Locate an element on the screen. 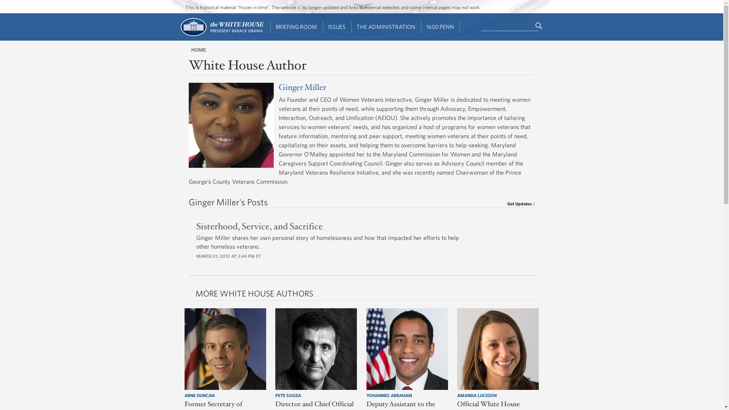 This screenshot has height=410, width=729. ISSUES is located at coordinates (337, 27).